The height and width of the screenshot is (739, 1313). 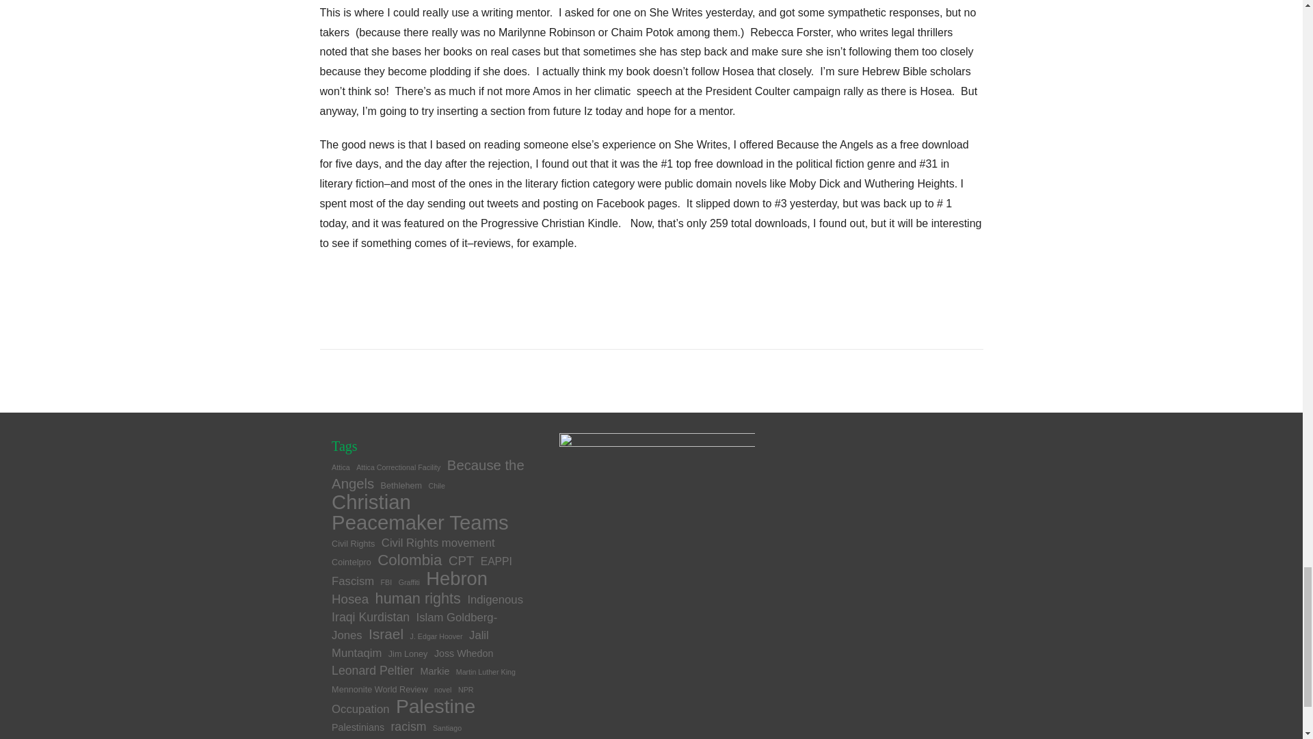 I want to click on Christian Peacemaker Teams, so click(x=420, y=512).